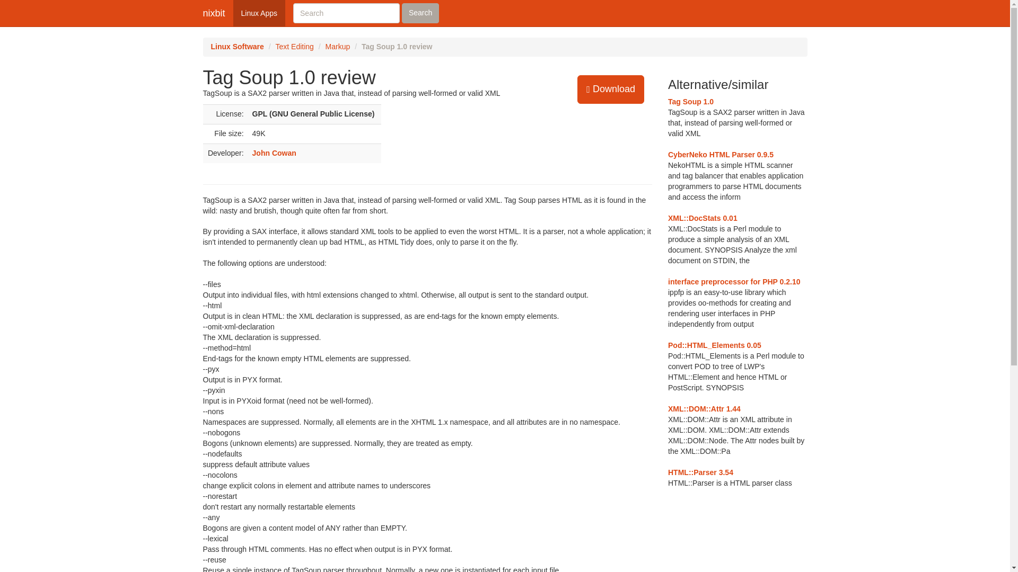 Image resolution: width=1018 pixels, height=572 pixels. What do you see at coordinates (721, 155) in the screenshot?
I see `CyberNeko HTML Parser 0.9.5` at bounding box center [721, 155].